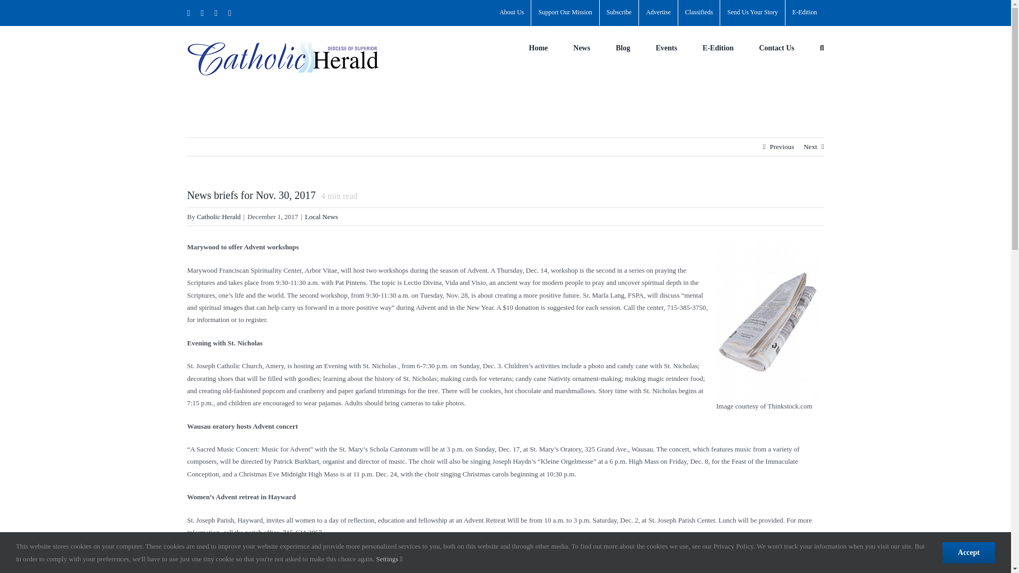  I want to click on Advertise, so click(658, 13).